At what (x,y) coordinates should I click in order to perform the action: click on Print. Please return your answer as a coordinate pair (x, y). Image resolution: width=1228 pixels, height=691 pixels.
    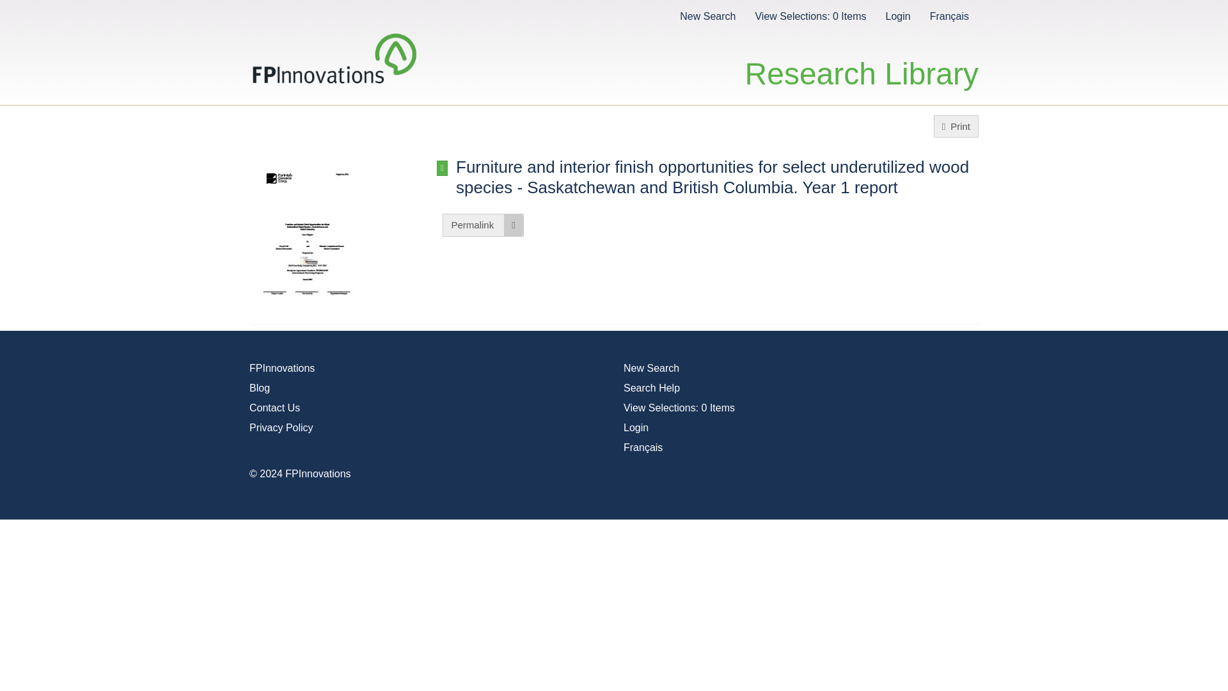
    Looking at the image, I should click on (956, 126).